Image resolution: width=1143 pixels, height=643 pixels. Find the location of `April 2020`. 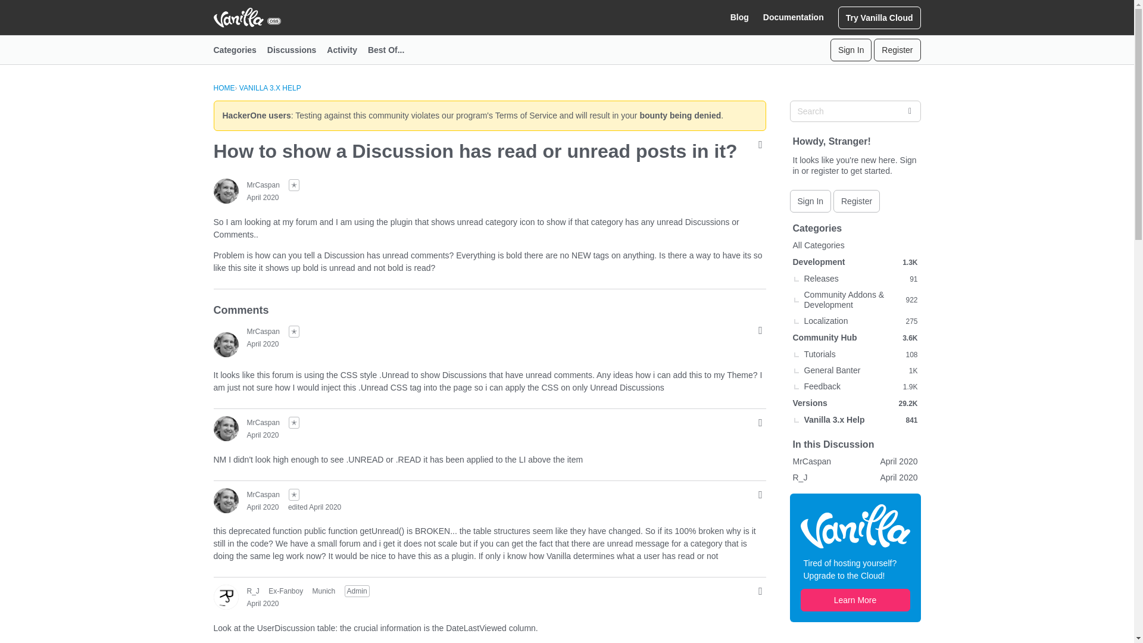

April 2020 is located at coordinates (263, 198).